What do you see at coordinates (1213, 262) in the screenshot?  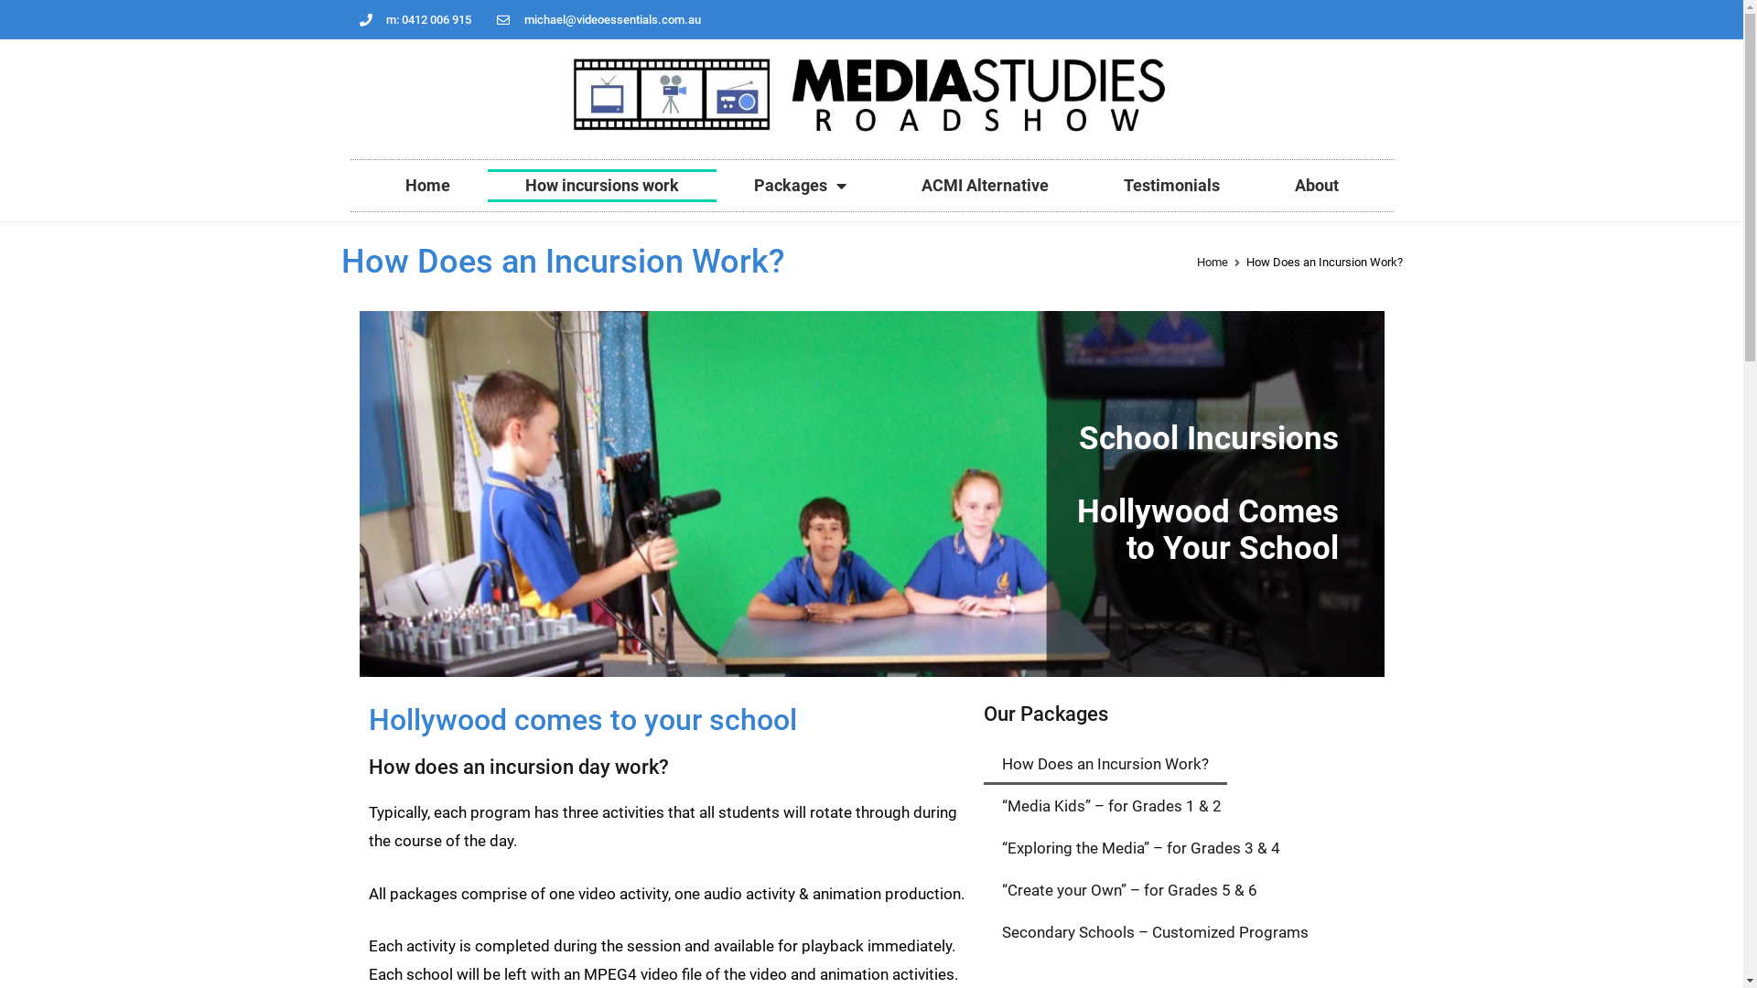 I see `Home` at bounding box center [1213, 262].